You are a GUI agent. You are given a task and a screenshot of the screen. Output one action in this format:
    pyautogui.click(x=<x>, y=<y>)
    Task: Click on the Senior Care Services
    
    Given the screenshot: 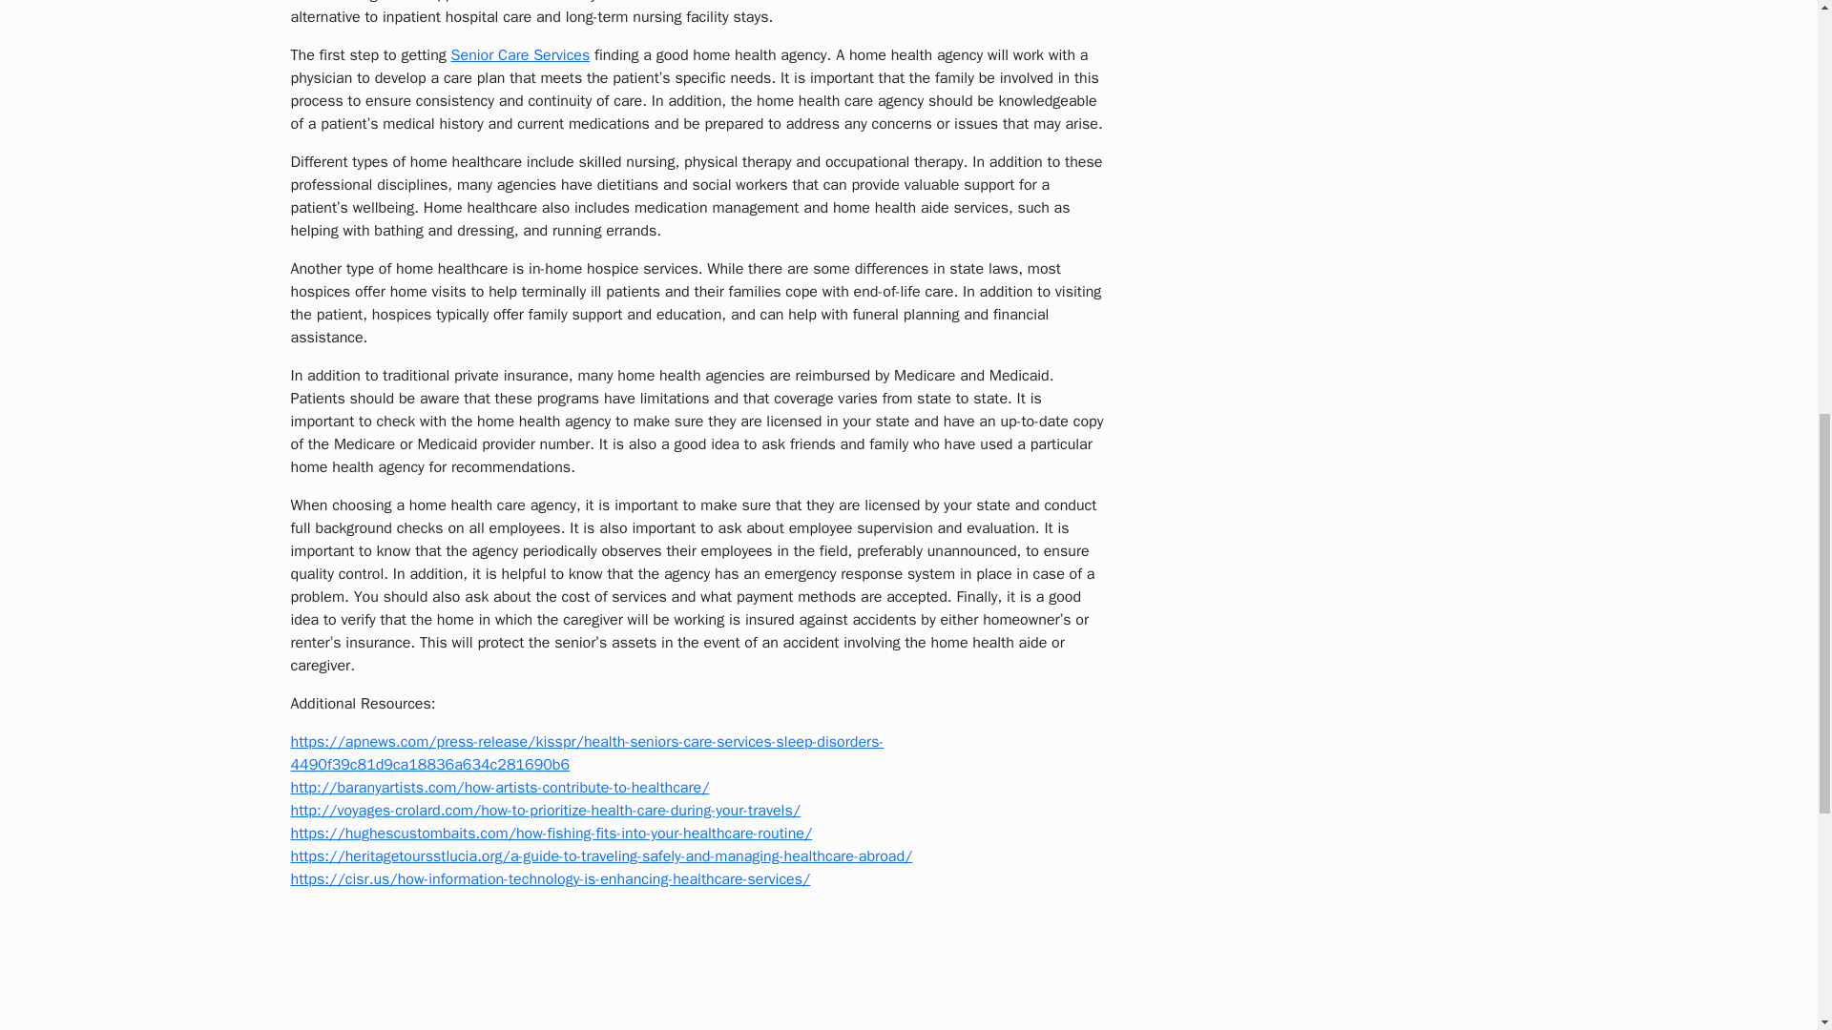 What is the action you would take?
    pyautogui.click(x=520, y=55)
    